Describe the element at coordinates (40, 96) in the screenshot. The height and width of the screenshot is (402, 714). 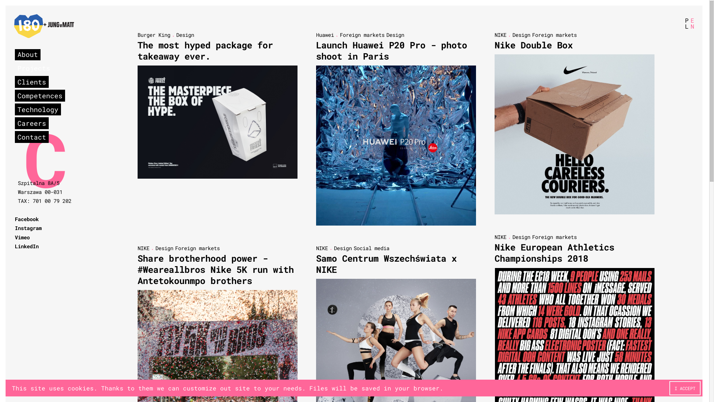
I see `Competences` at that location.